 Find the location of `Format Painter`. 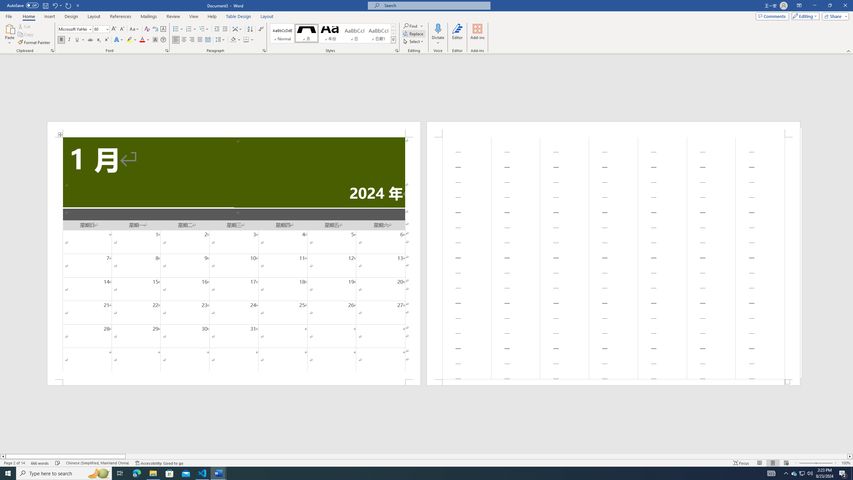

Format Painter is located at coordinates (35, 43).